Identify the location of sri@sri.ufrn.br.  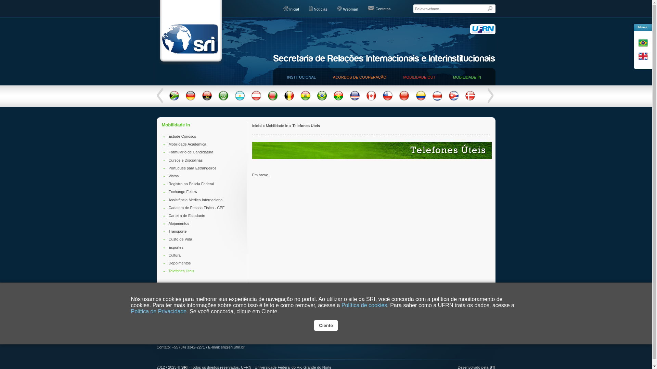
(233, 347).